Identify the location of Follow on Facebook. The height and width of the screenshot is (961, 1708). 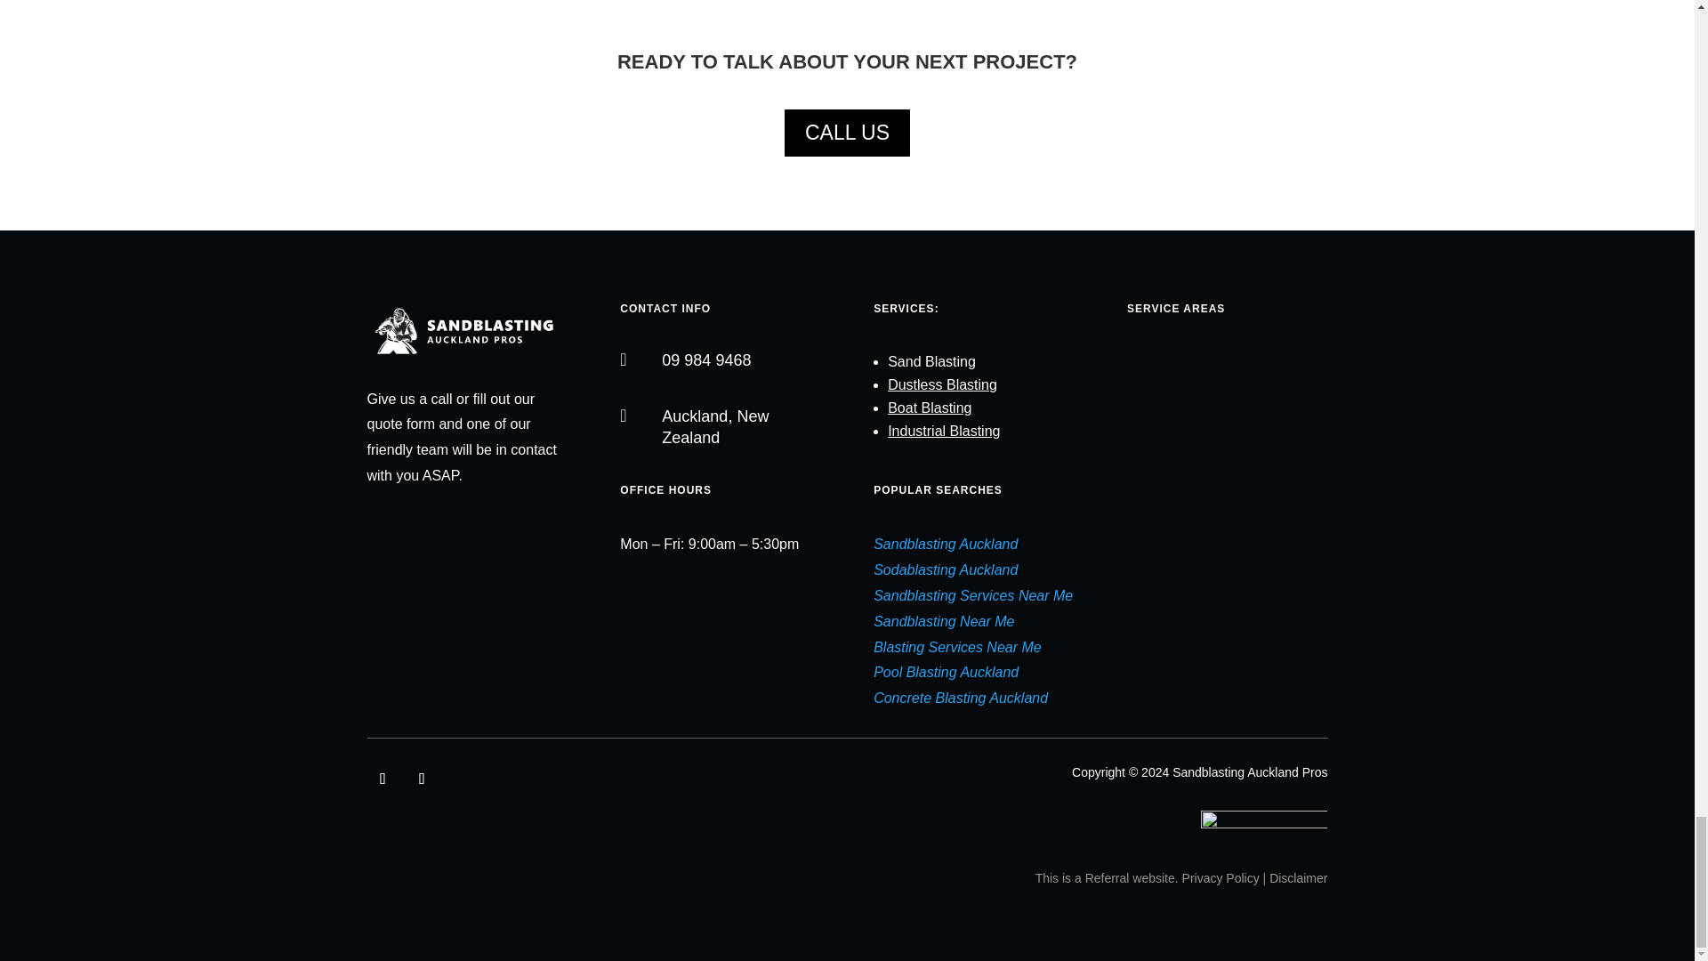
(383, 779).